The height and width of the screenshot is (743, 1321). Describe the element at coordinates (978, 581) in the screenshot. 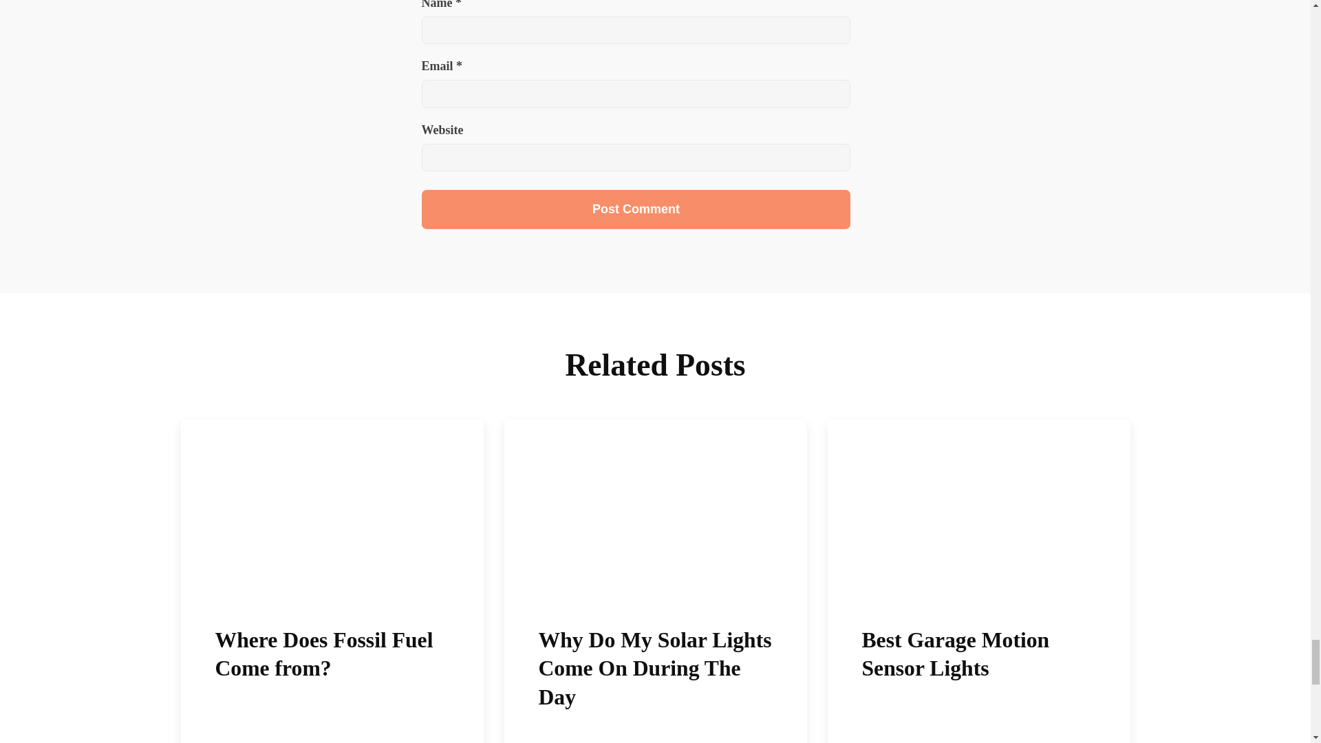

I see `Best Garage Motion Sensor Lights` at that location.